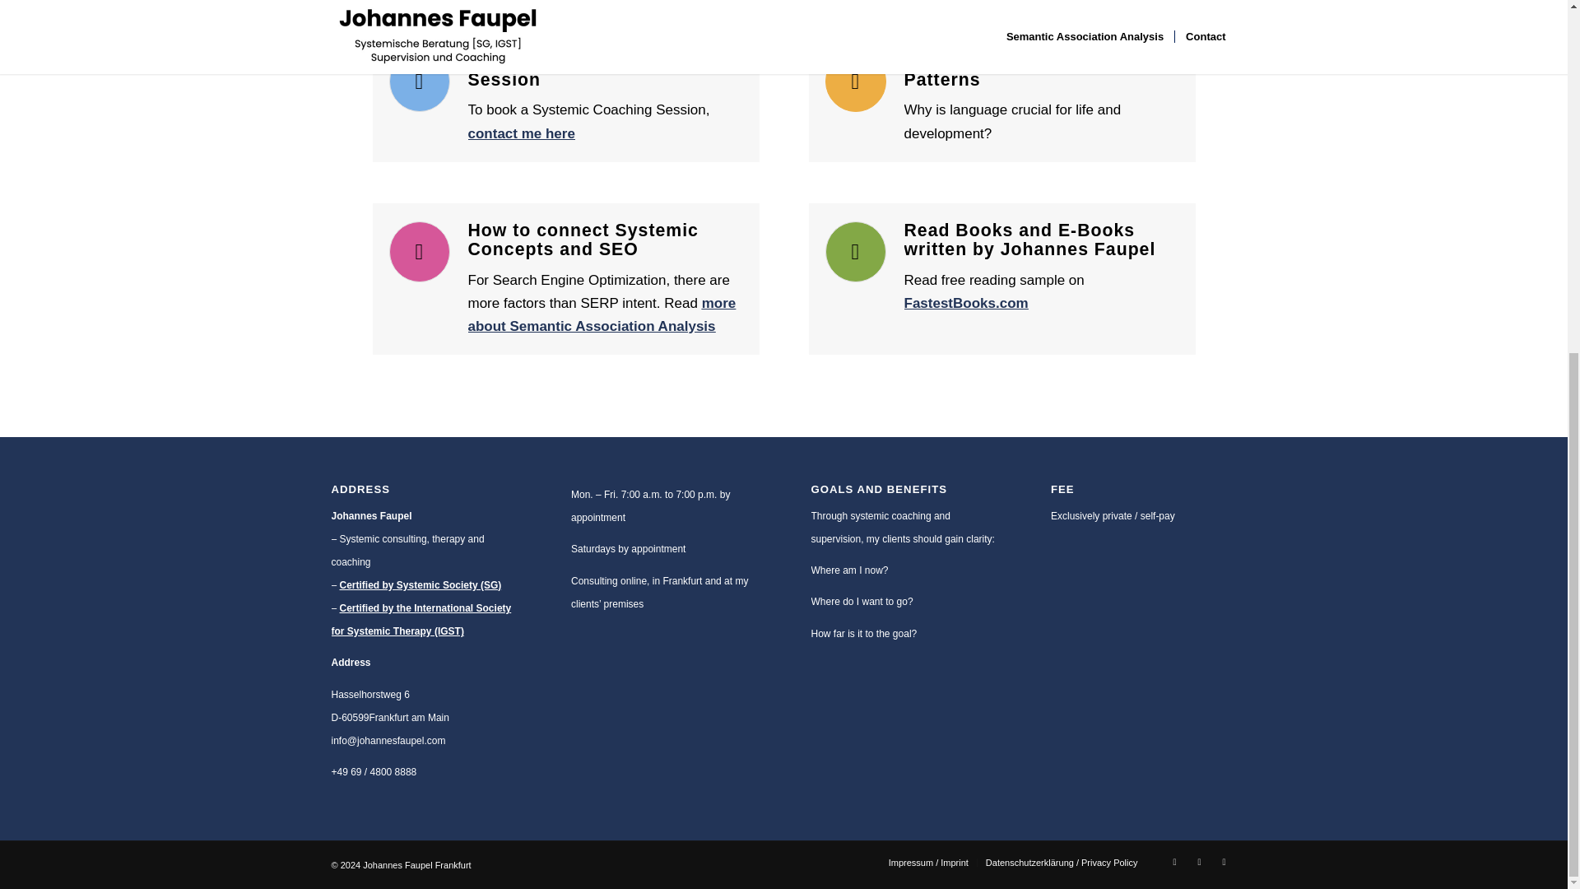 The width and height of the screenshot is (1580, 889). What do you see at coordinates (1198, 861) in the screenshot?
I see `Twitter` at bounding box center [1198, 861].